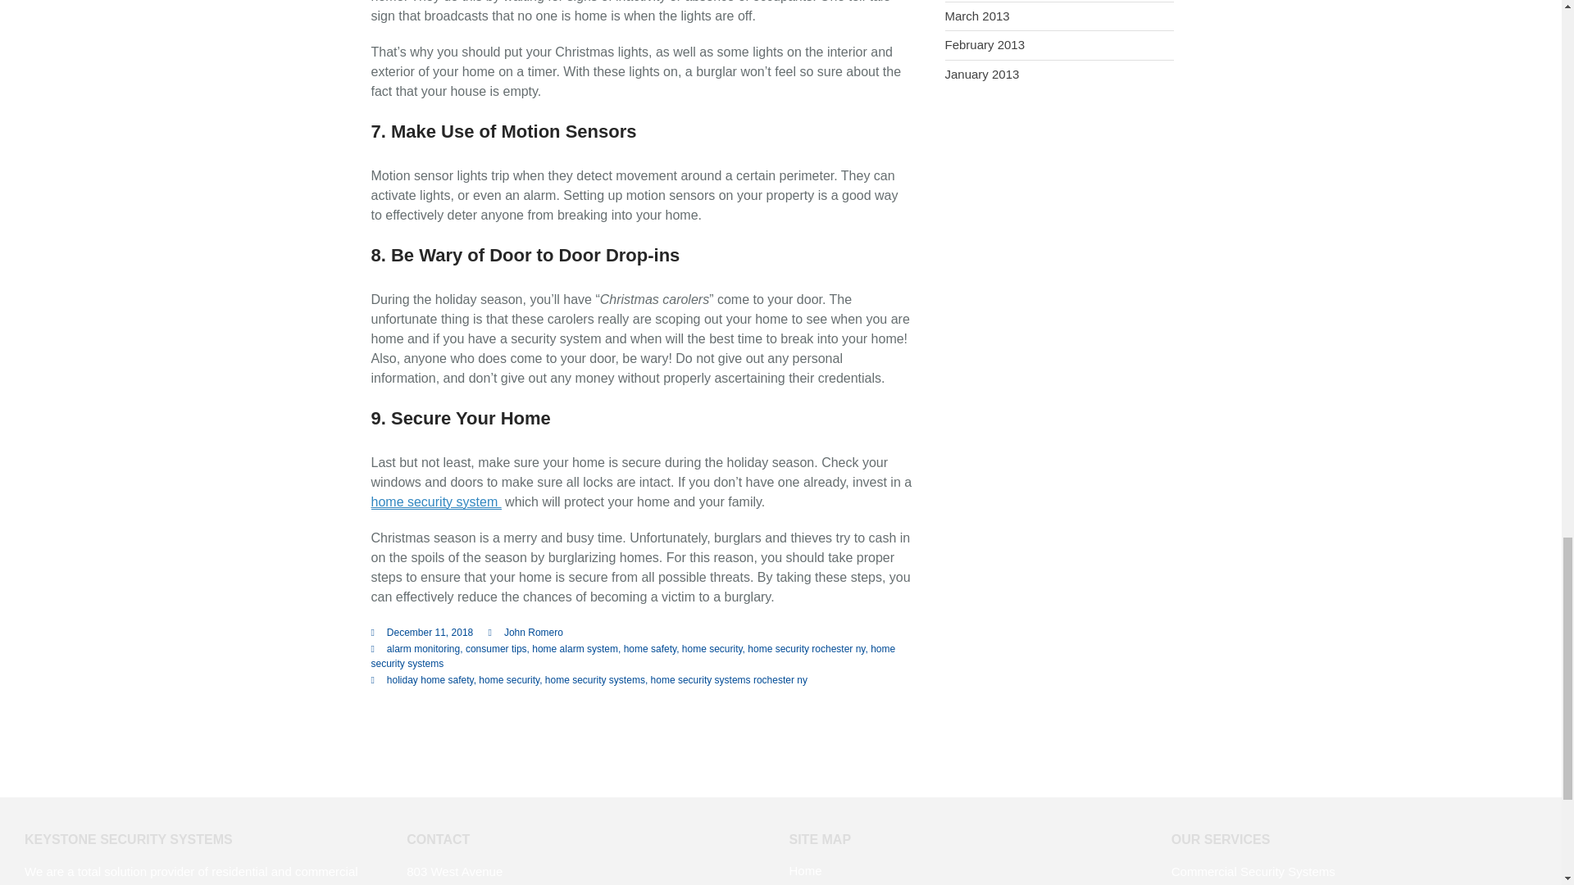  What do you see at coordinates (633, 656) in the screenshot?
I see `View all posts in home security systems` at bounding box center [633, 656].